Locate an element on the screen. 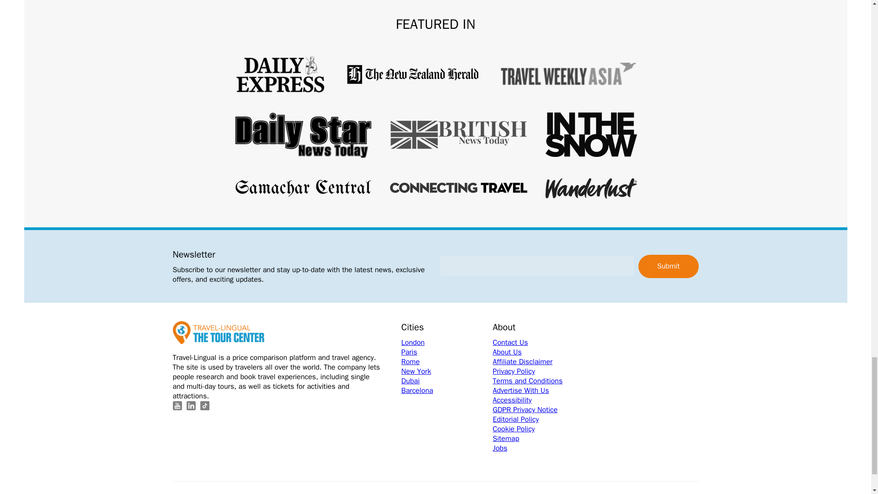  Editorial Policy is located at coordinates (539, 419).